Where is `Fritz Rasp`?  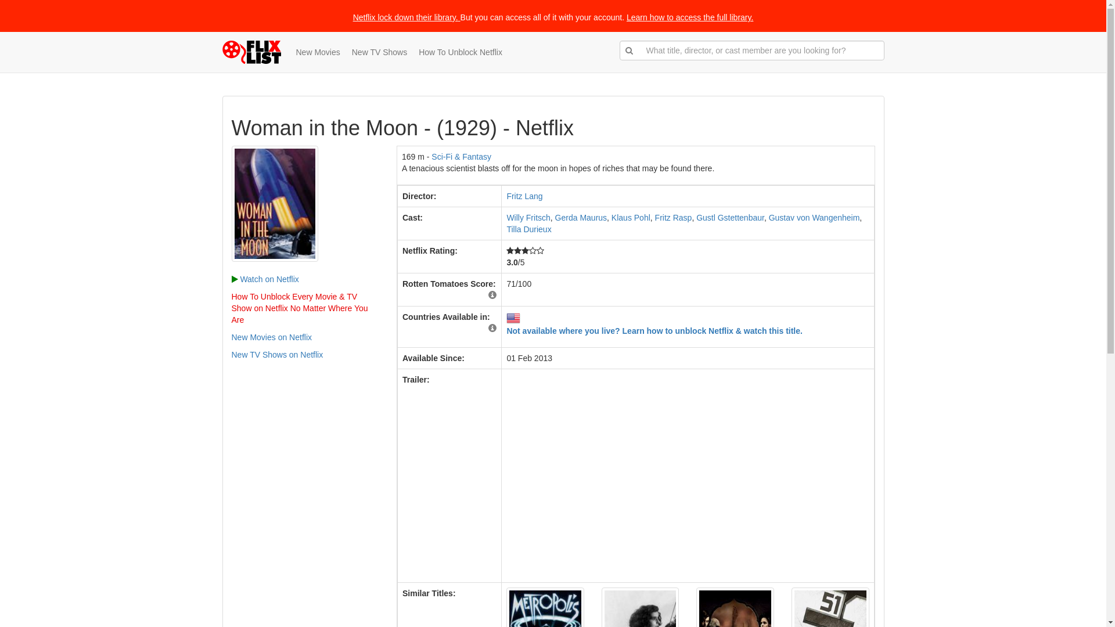 Fritz Rasp is located at coordinates (674, 218).